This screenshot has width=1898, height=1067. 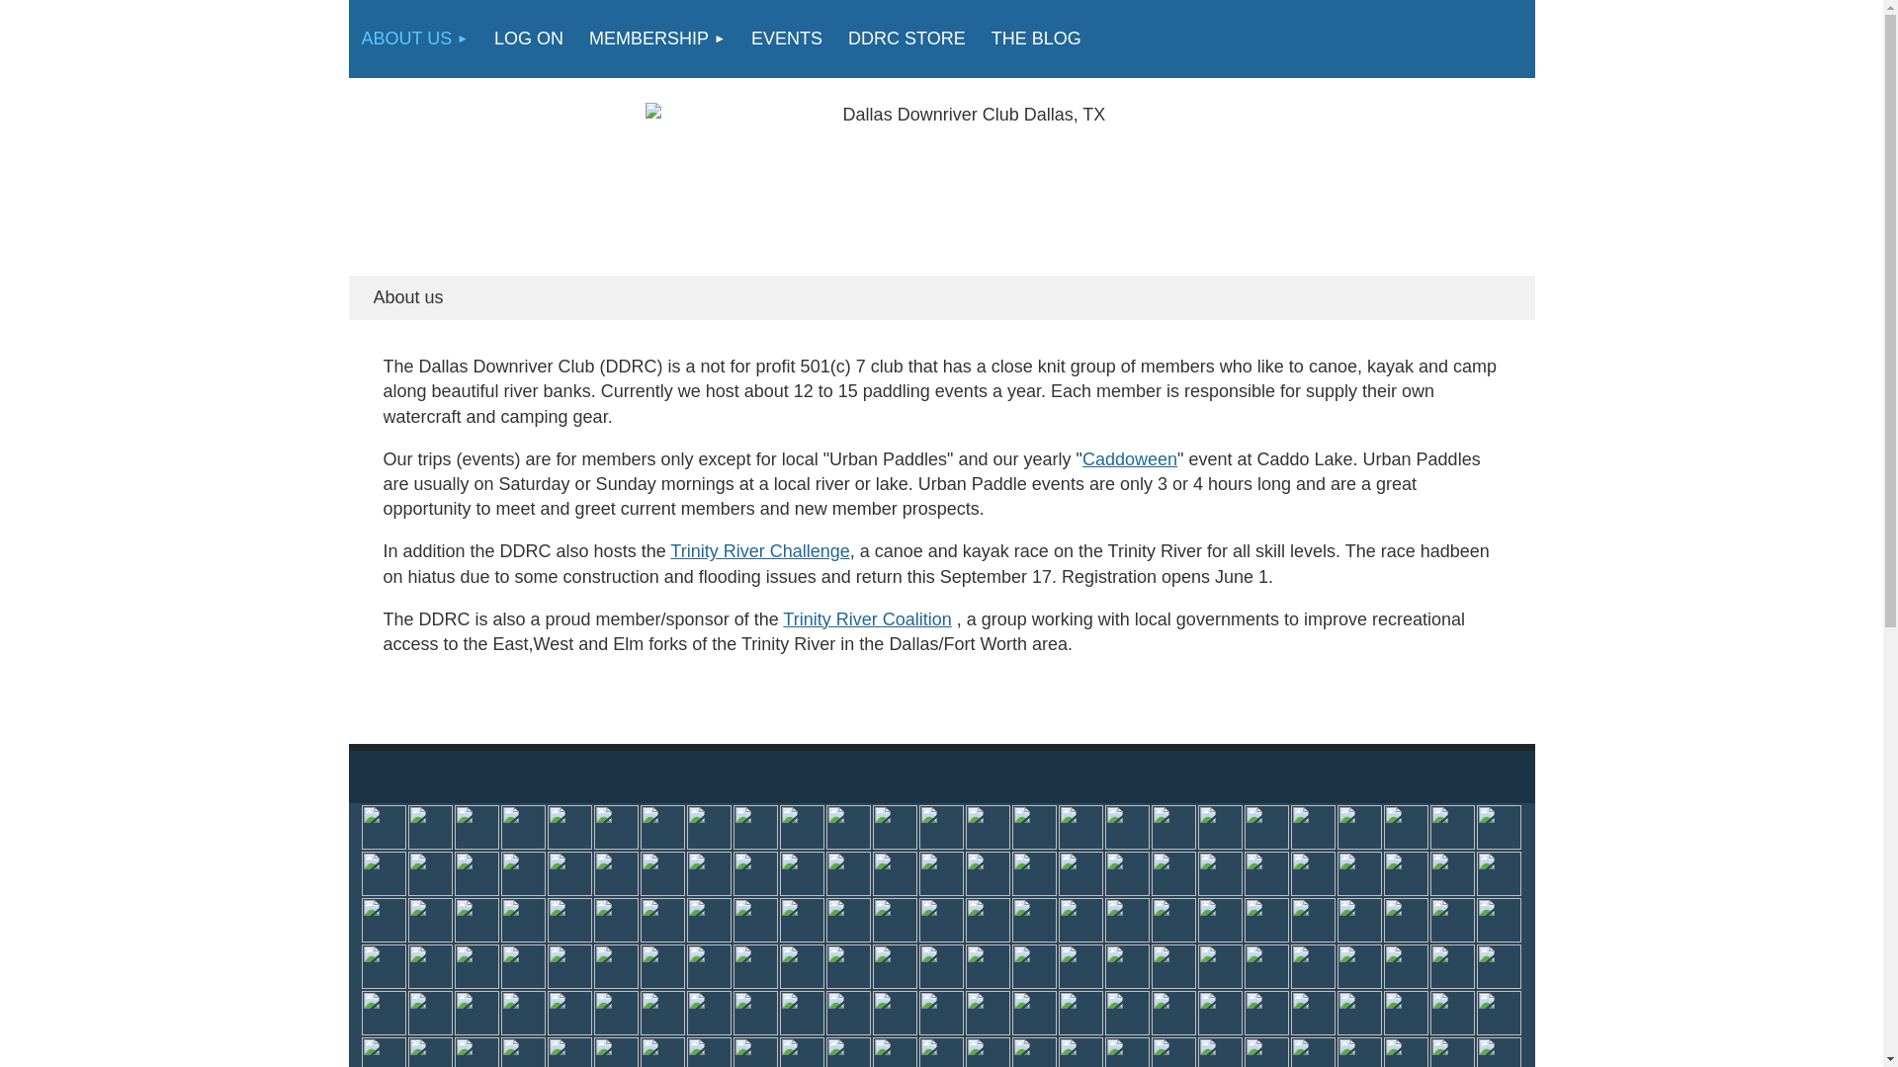 What do you see at coordinates (866, 618) in the screenshot?
I see `Trinity River Coalition` at bounding box center [866, 618].